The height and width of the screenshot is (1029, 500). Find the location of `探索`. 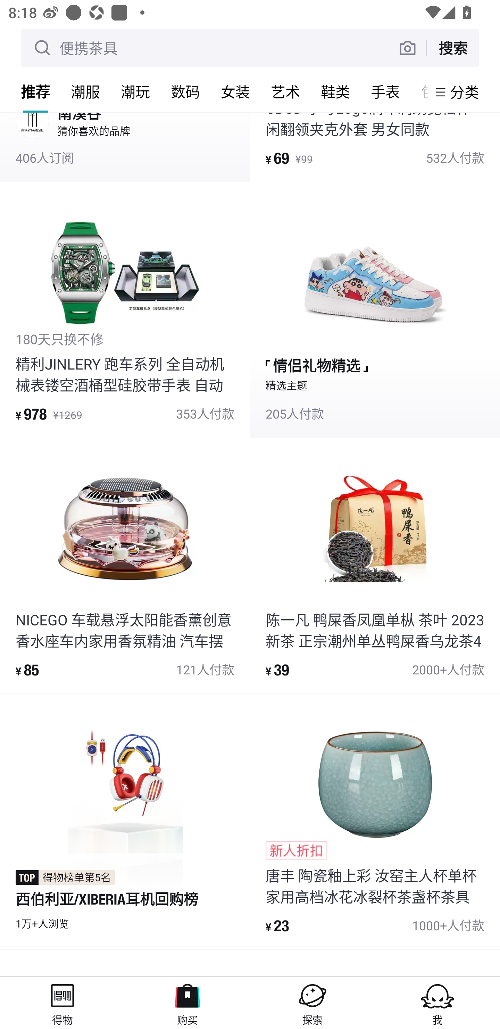

探索 is located at coordinates (312, 1003).